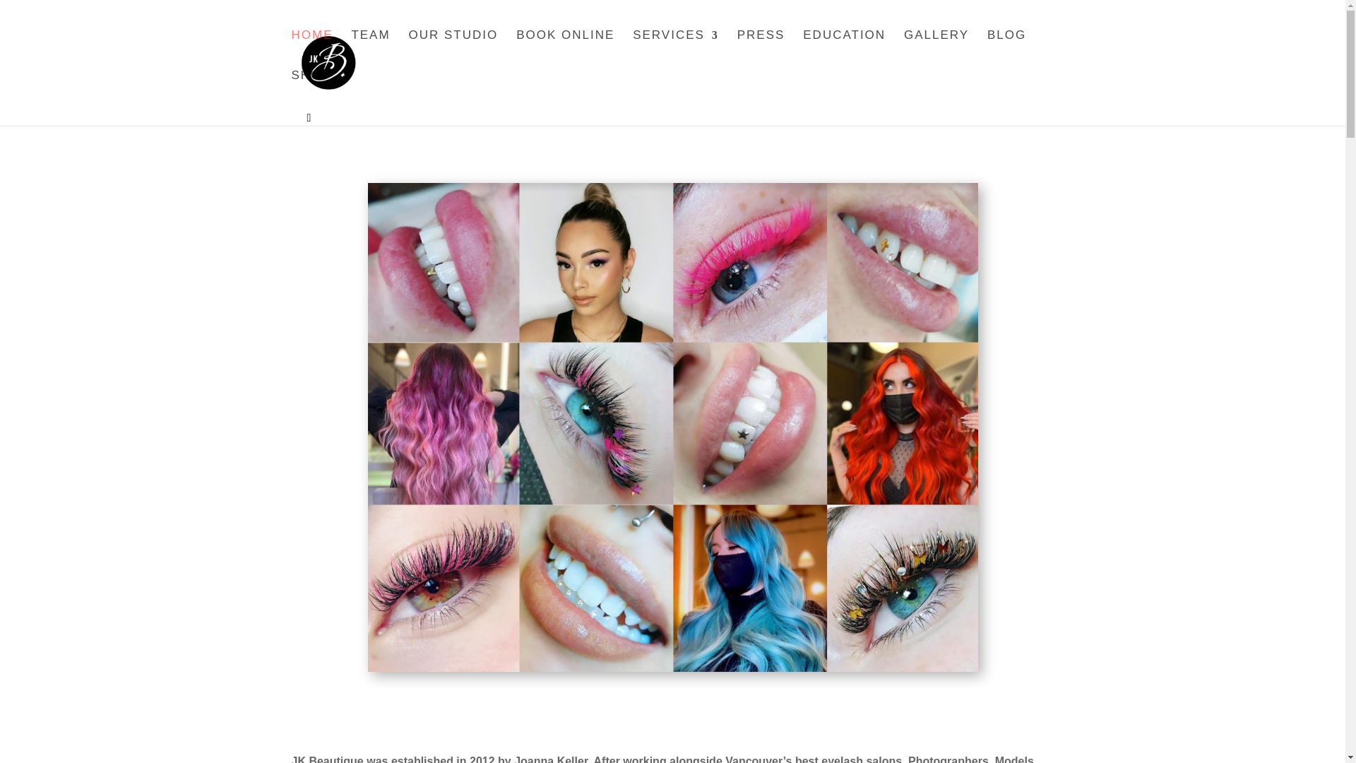  Describe the element at coordinates (311, 90) in the screenshot. I see `SHOP` at that location.